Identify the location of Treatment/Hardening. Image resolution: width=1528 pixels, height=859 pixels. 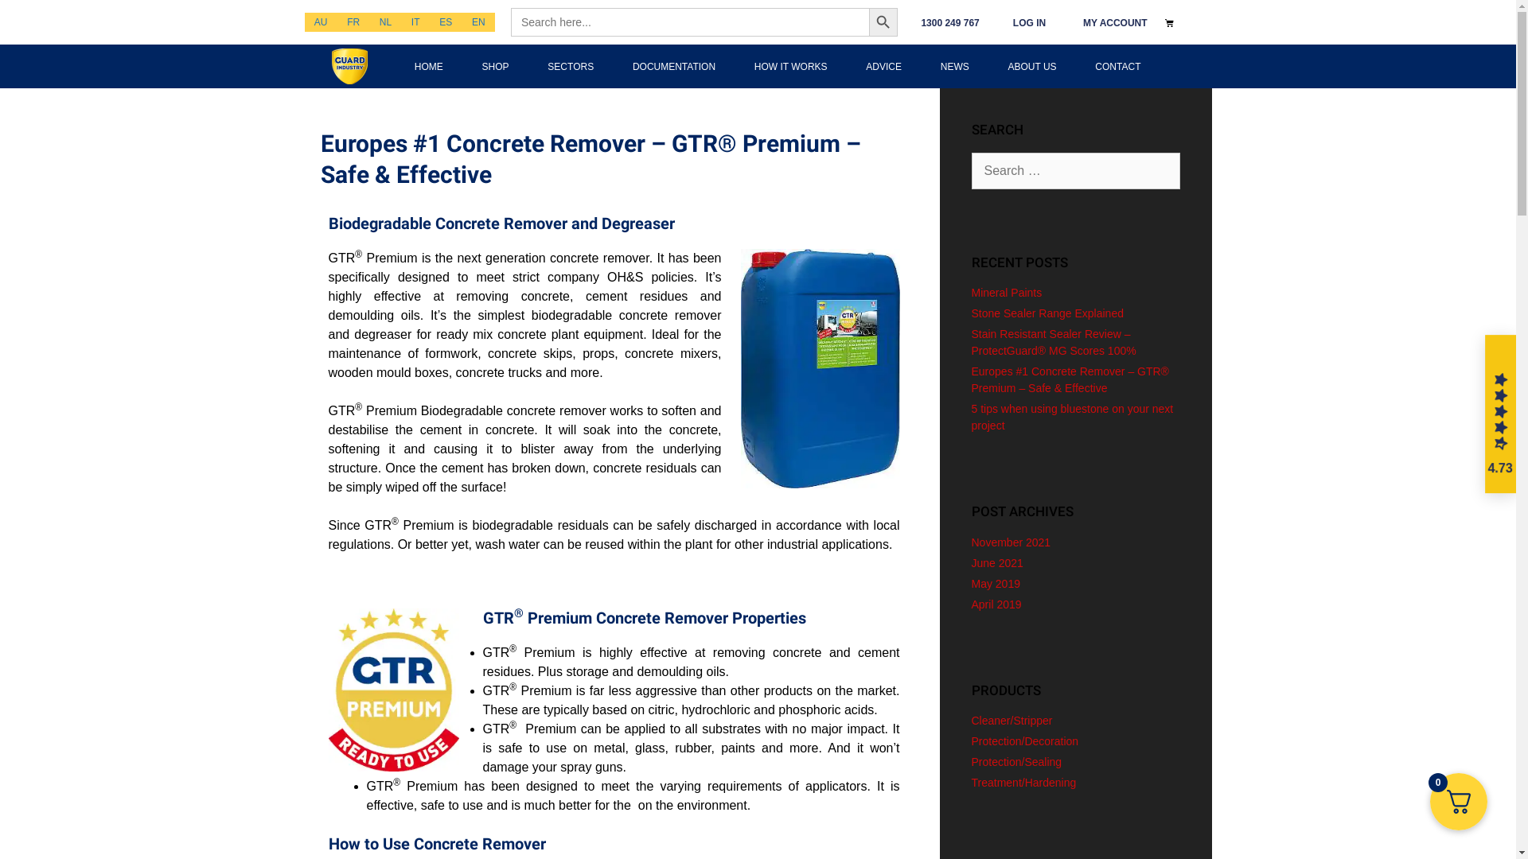
(1023, 783).